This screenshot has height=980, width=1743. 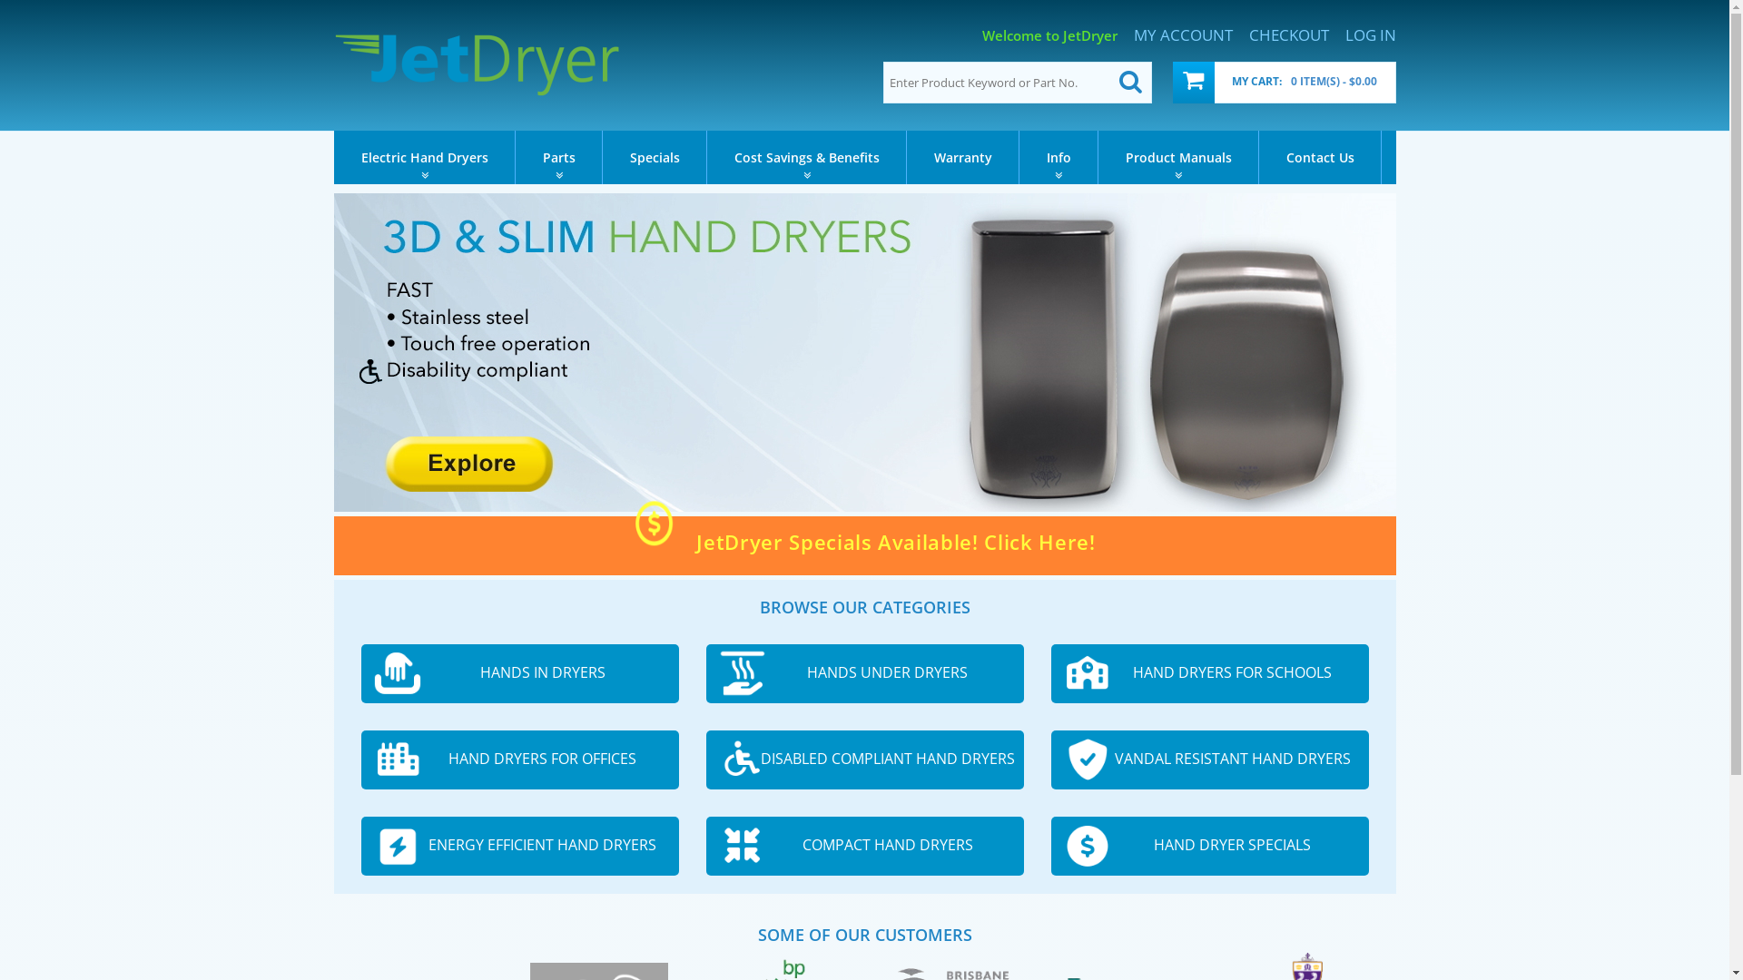 I want to click on LOG IN, so click(x=1371, y=35).